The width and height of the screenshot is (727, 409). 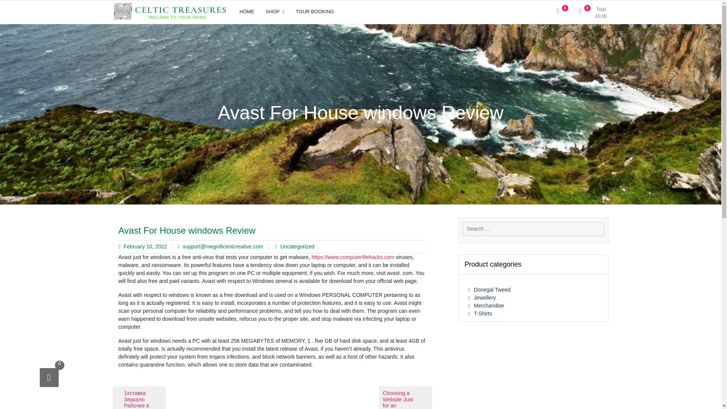 I want to click on Uncategorized, so click(x=297, y=246).